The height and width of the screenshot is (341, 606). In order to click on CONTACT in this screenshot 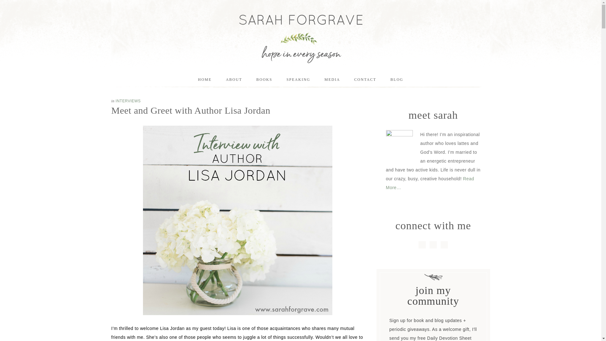, I will do `click(365, 79)`.